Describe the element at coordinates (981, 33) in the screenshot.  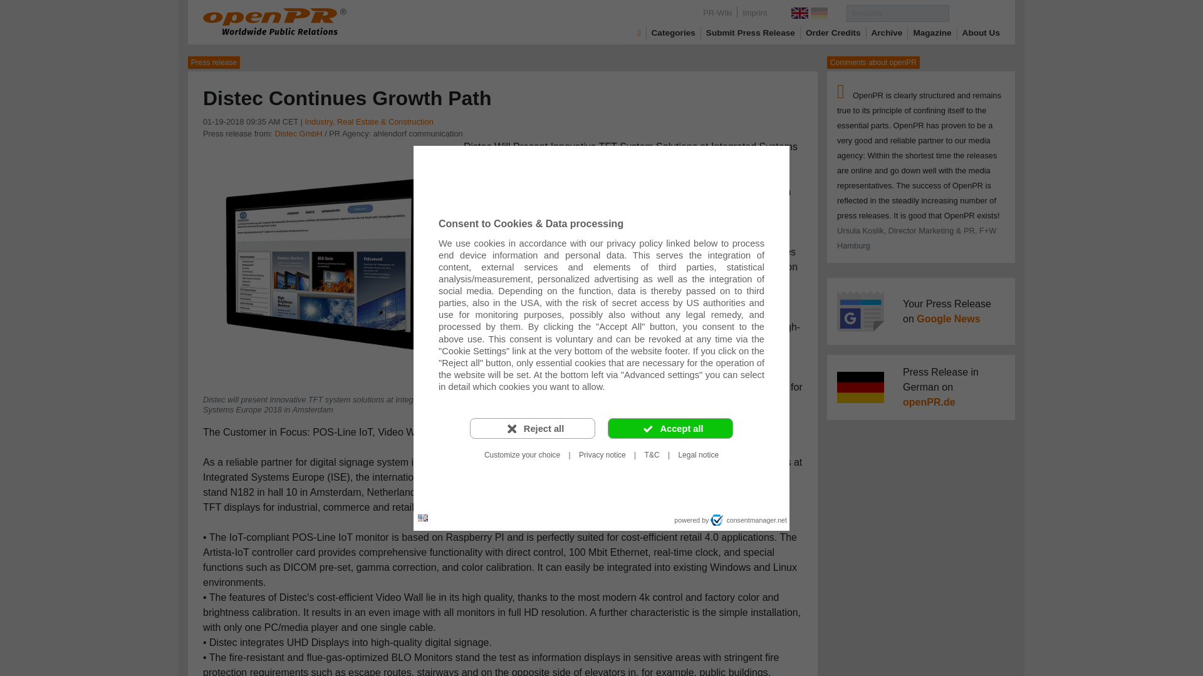
I see `About Us` at that location.